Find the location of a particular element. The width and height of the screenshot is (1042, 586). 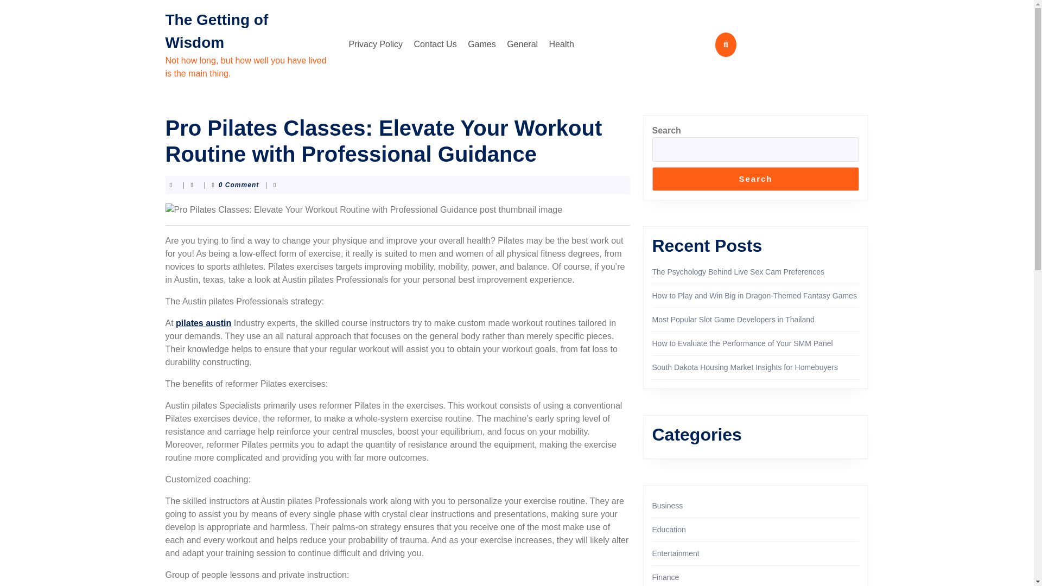

Entertainment is located at coordinates (675, 553).